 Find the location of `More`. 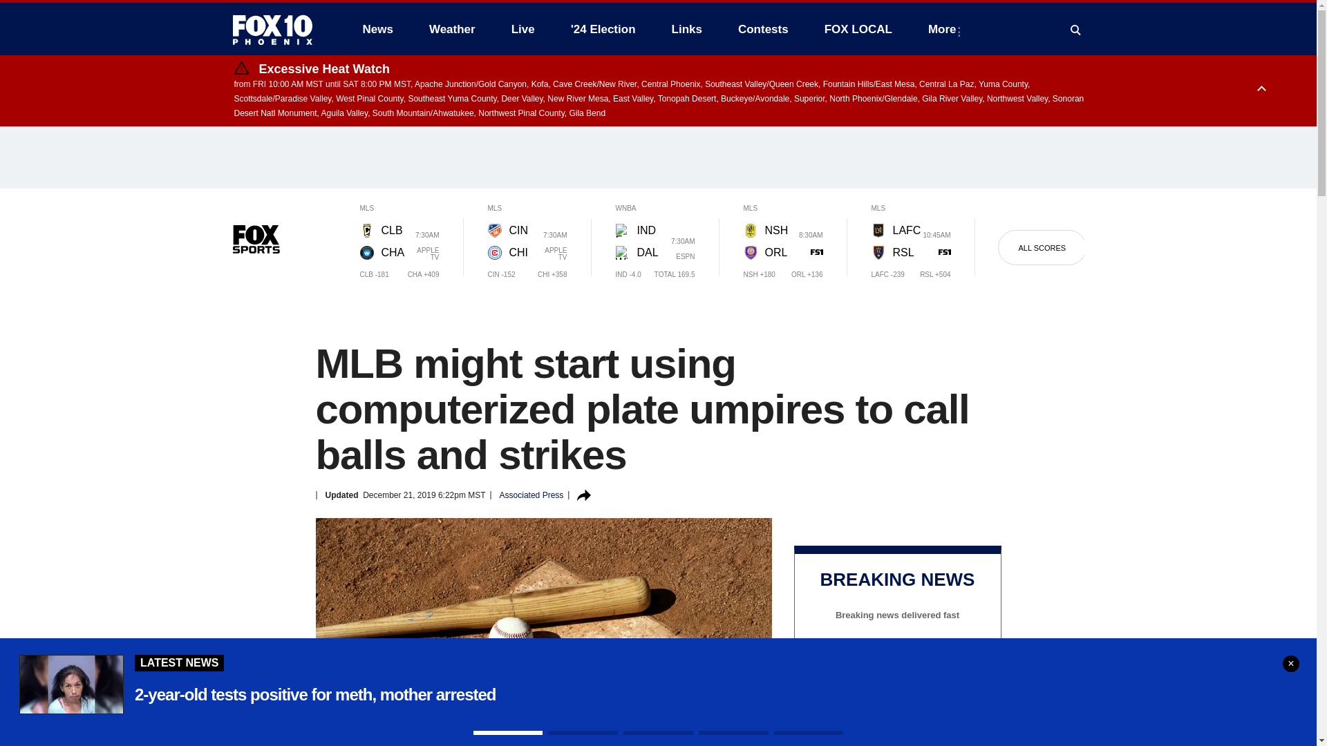

More is located at coordinates (944, 29).